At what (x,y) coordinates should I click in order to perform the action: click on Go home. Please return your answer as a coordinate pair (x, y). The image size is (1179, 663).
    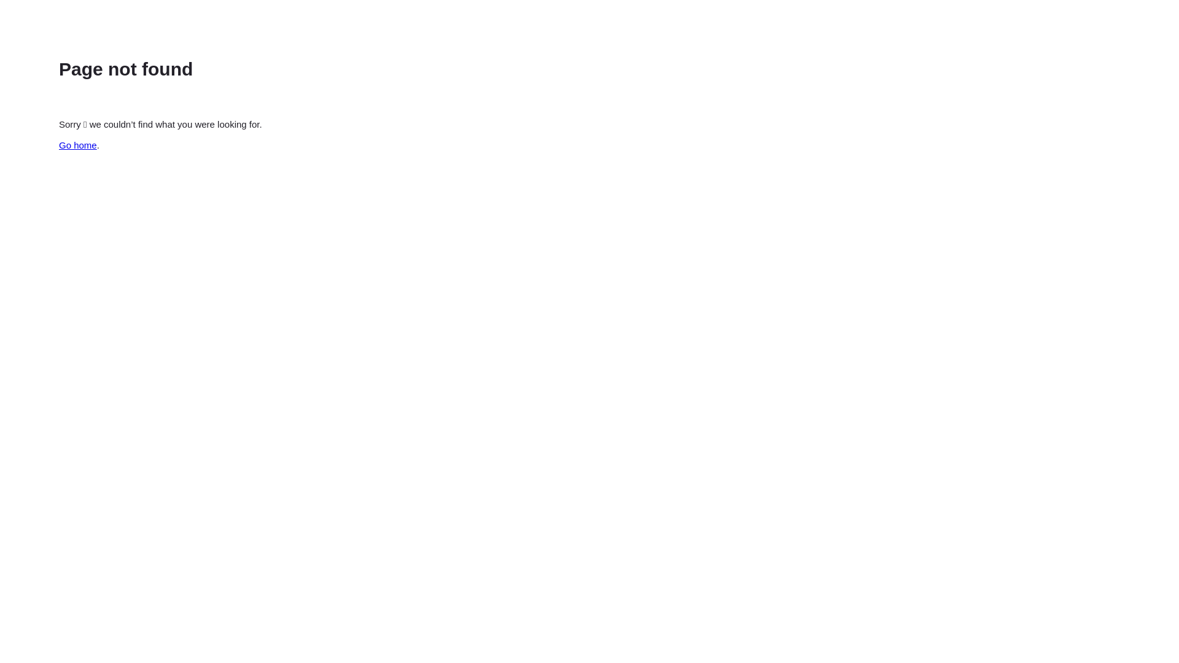
    Looking at the image, I should click on (78, 145).